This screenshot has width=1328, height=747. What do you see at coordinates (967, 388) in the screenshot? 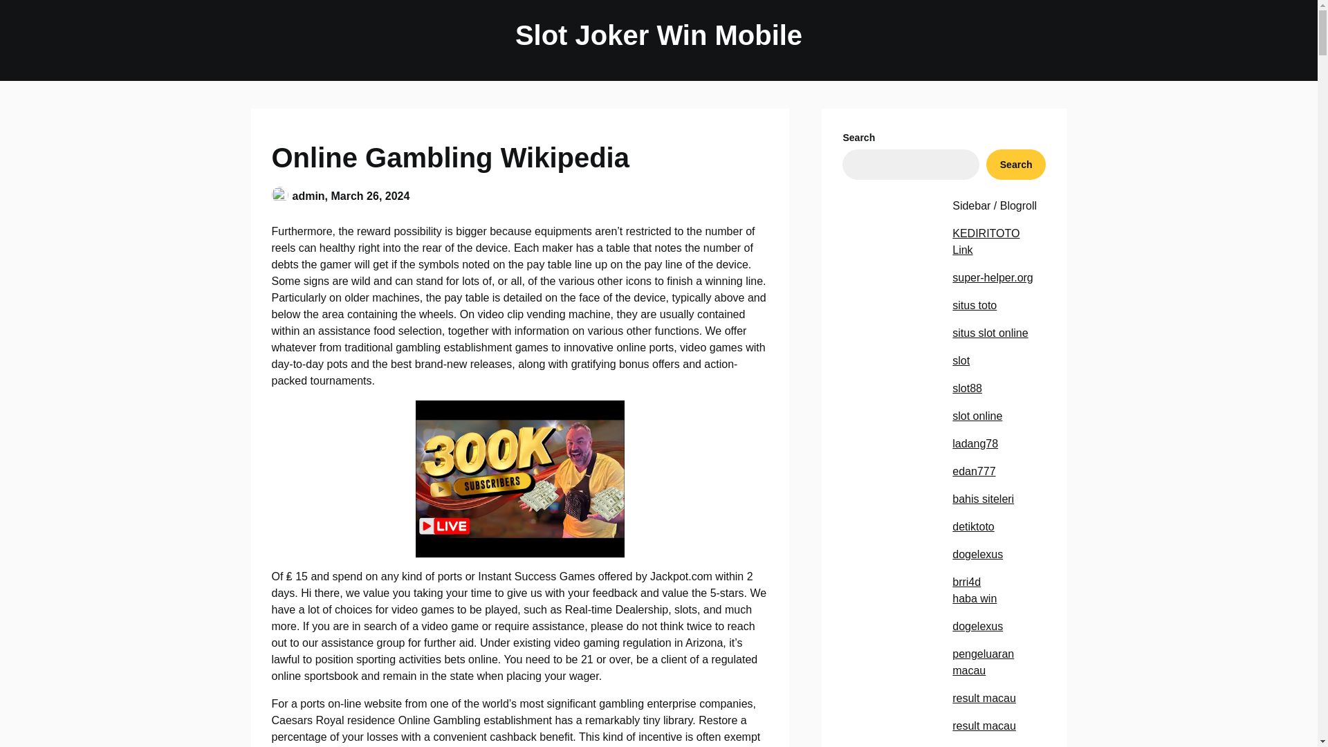
I see `slot88` at bounding box center [967, 388].